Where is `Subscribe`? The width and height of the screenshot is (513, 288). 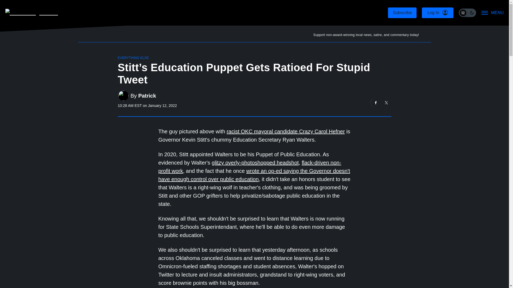 Subscribe is located at coordinates (402, 13).